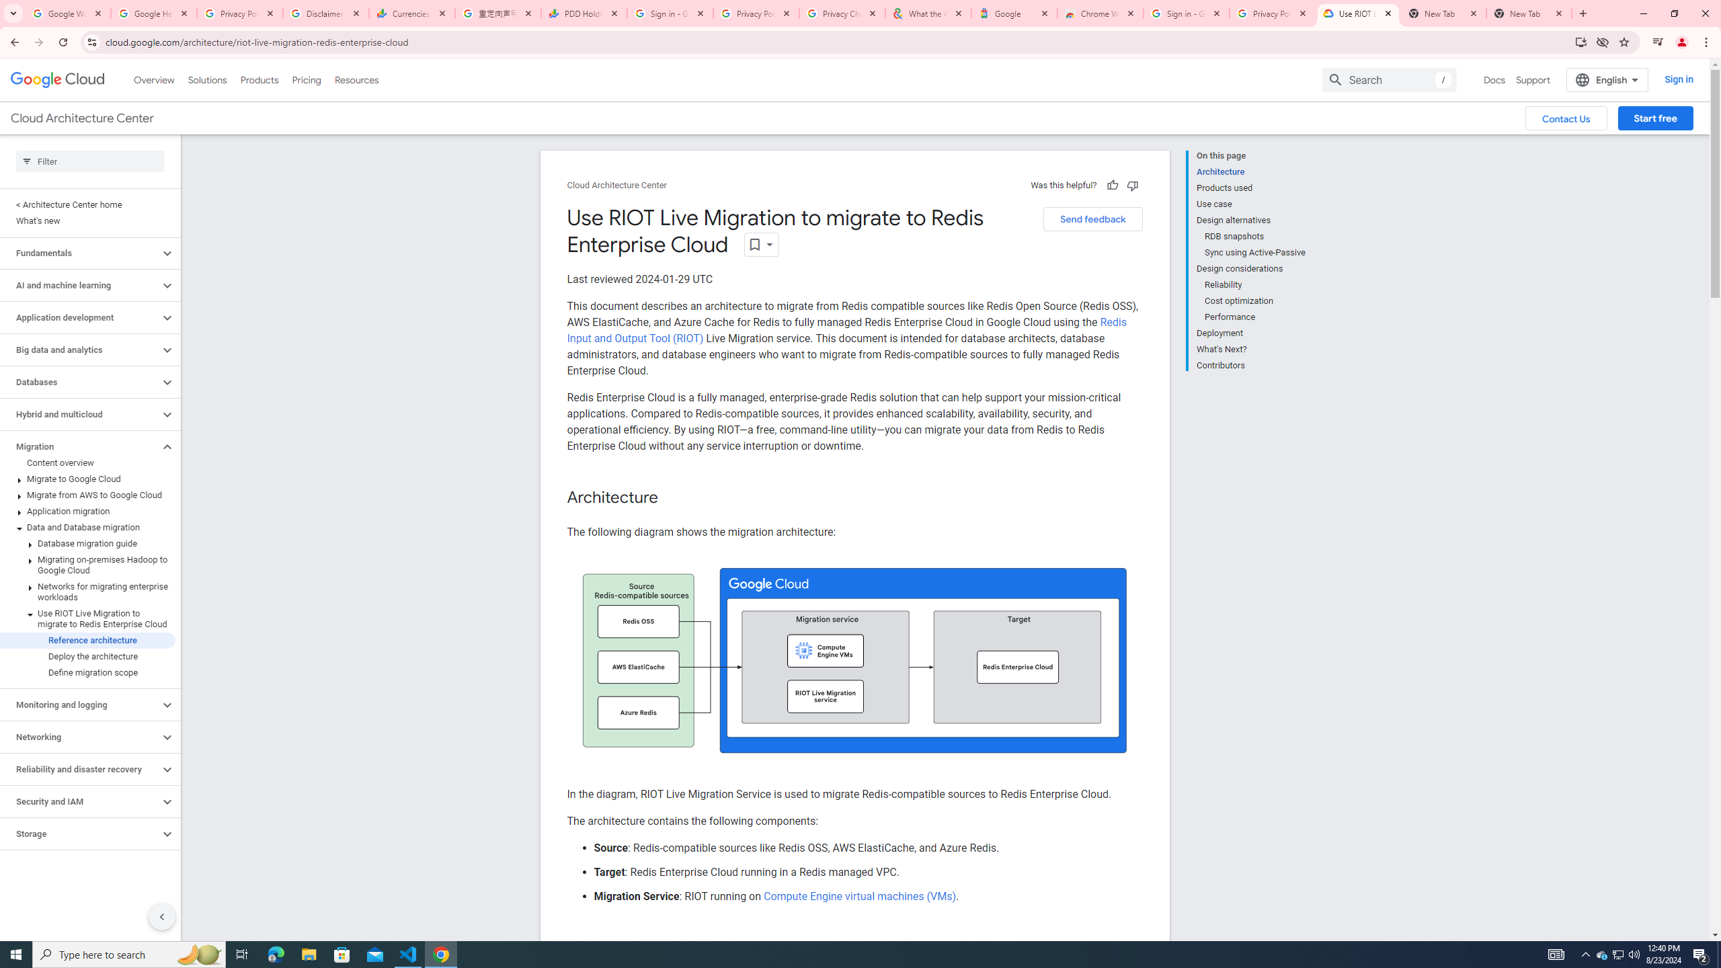 Image resolution: width=1721 pixels, height=968 pixels. I want to click on Design alternatives, so click(1251, 220).